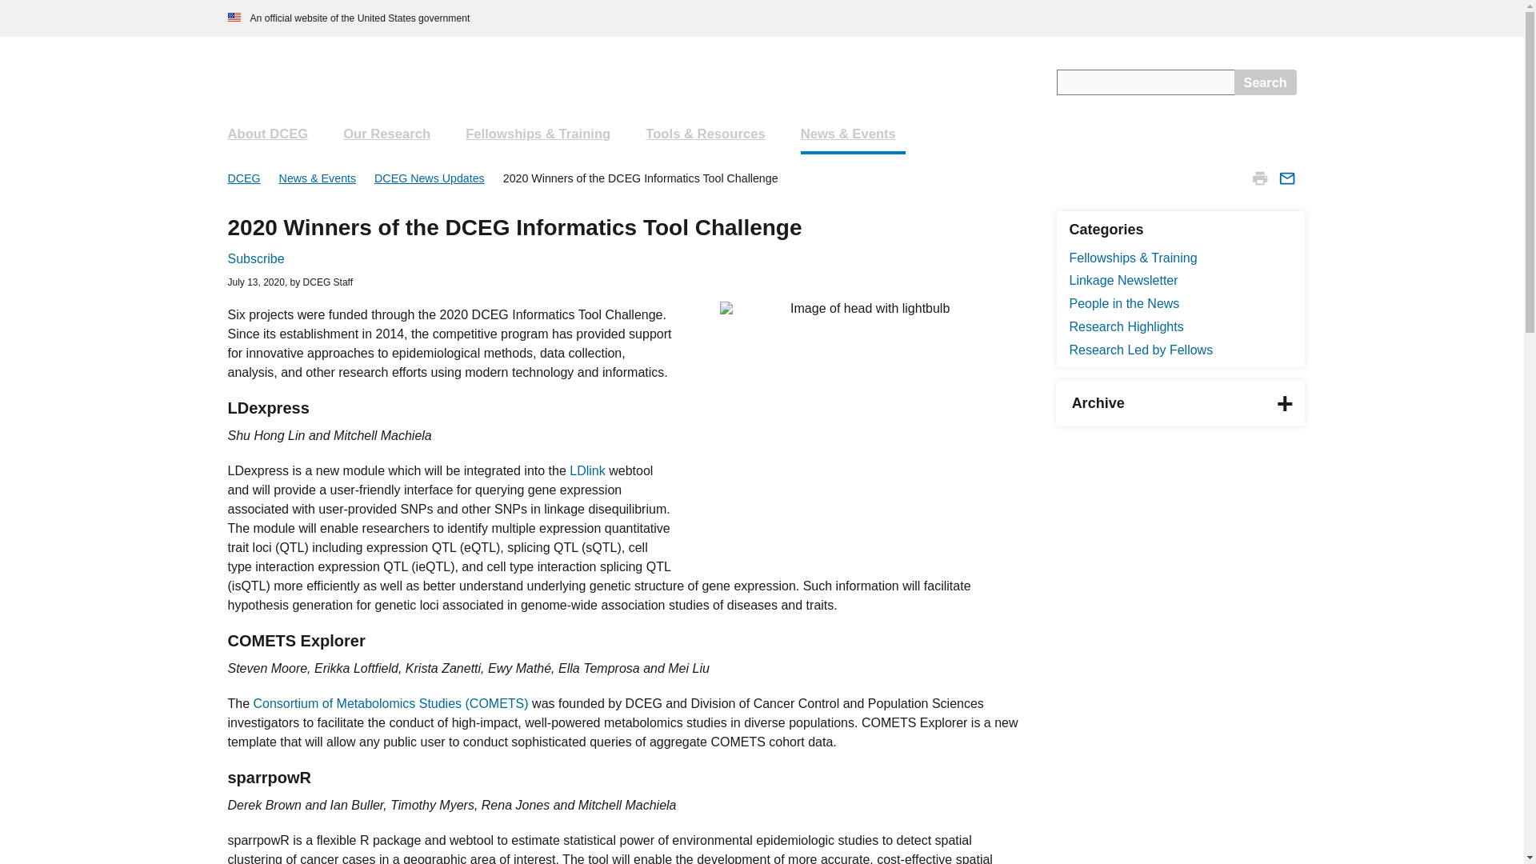 The image size is (1536, 864). I want to click on Research Led by Fellows, so click(1141, 350).